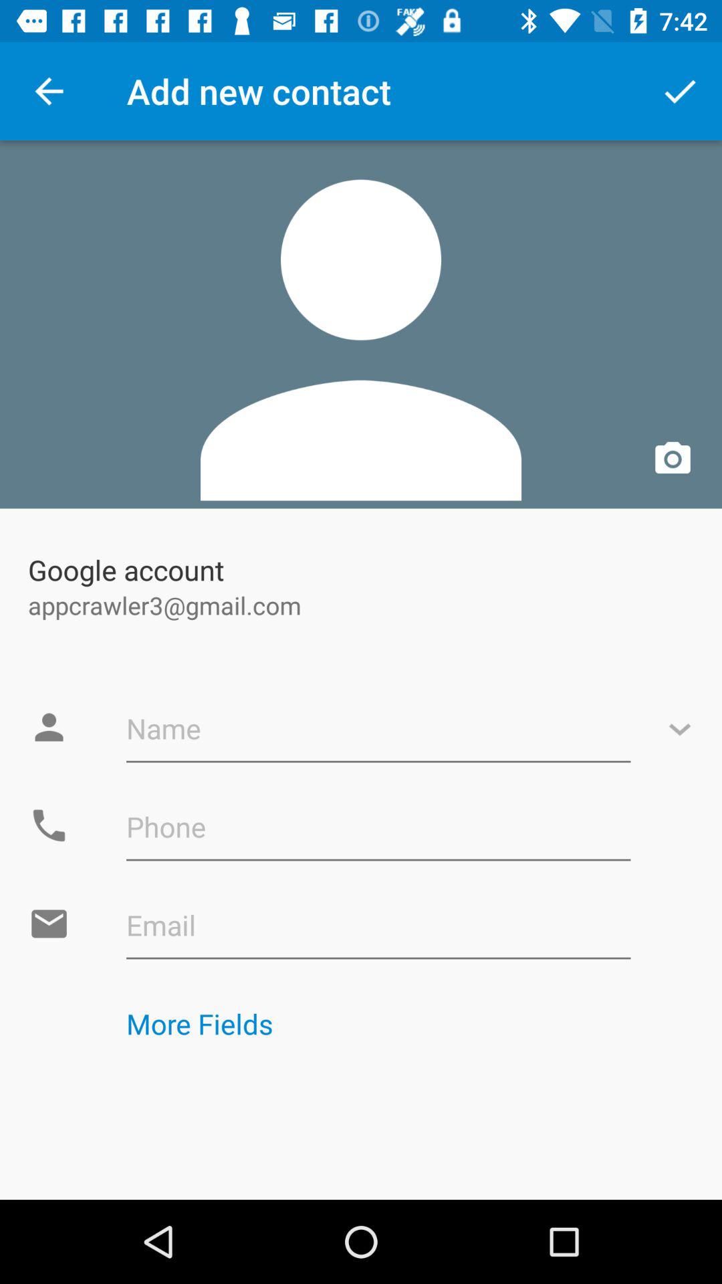 Image resolution: width=722 pixels, height=1284 pixels. What do you see at coordinates (679, 91) in the screenshot?
I see `click the app next to add new contact app` at bounding box center [679, 91].